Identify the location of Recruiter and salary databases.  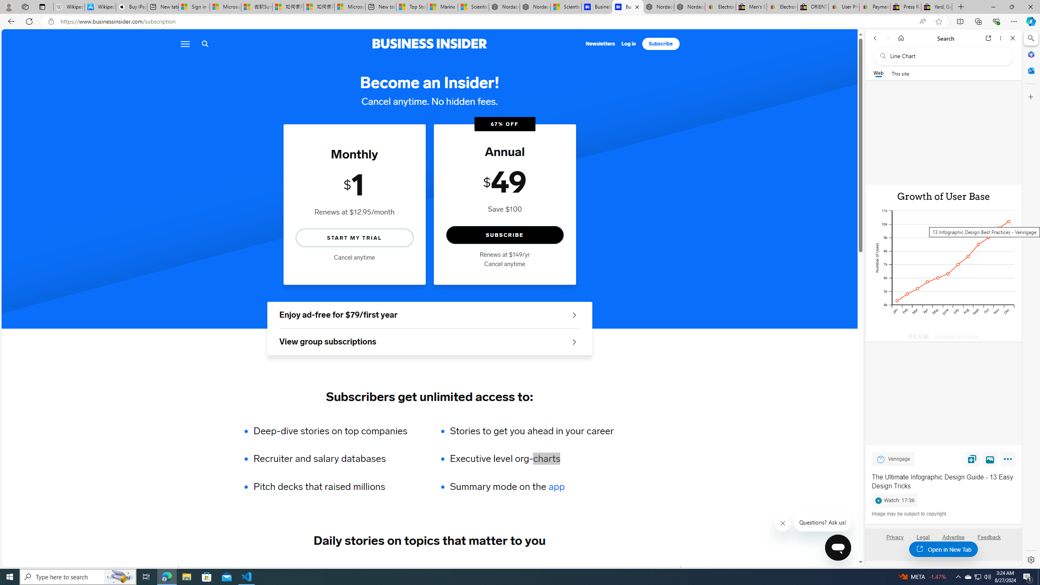
(336, 459).